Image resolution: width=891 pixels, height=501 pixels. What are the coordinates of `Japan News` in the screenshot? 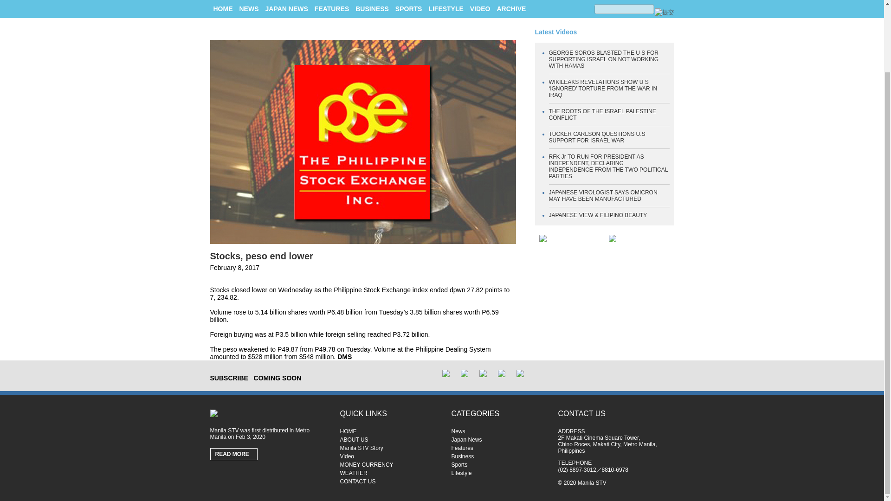 It's located at (499, 439).